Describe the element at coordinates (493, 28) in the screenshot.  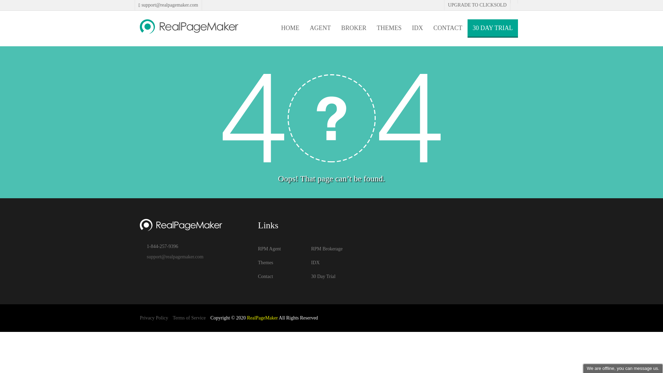
I see `30 DAY TRIAL` at that location.